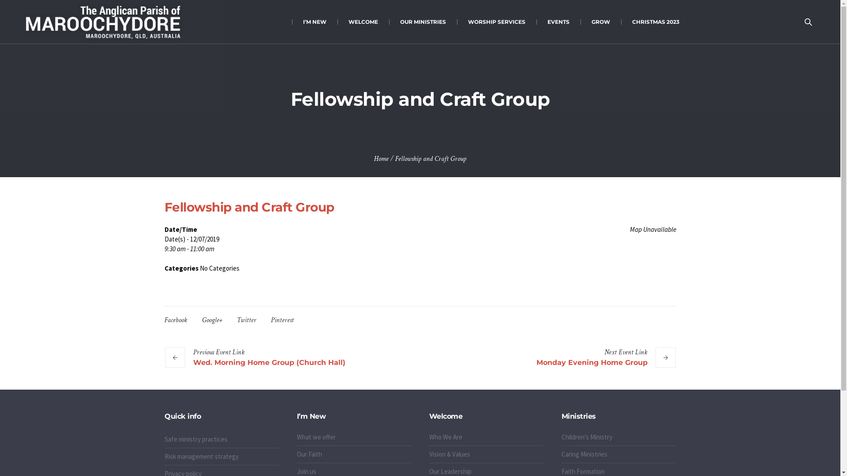 This screenshot has height=476, width=847. I want to click on Monday Evening Home Group, so click(606, 357).